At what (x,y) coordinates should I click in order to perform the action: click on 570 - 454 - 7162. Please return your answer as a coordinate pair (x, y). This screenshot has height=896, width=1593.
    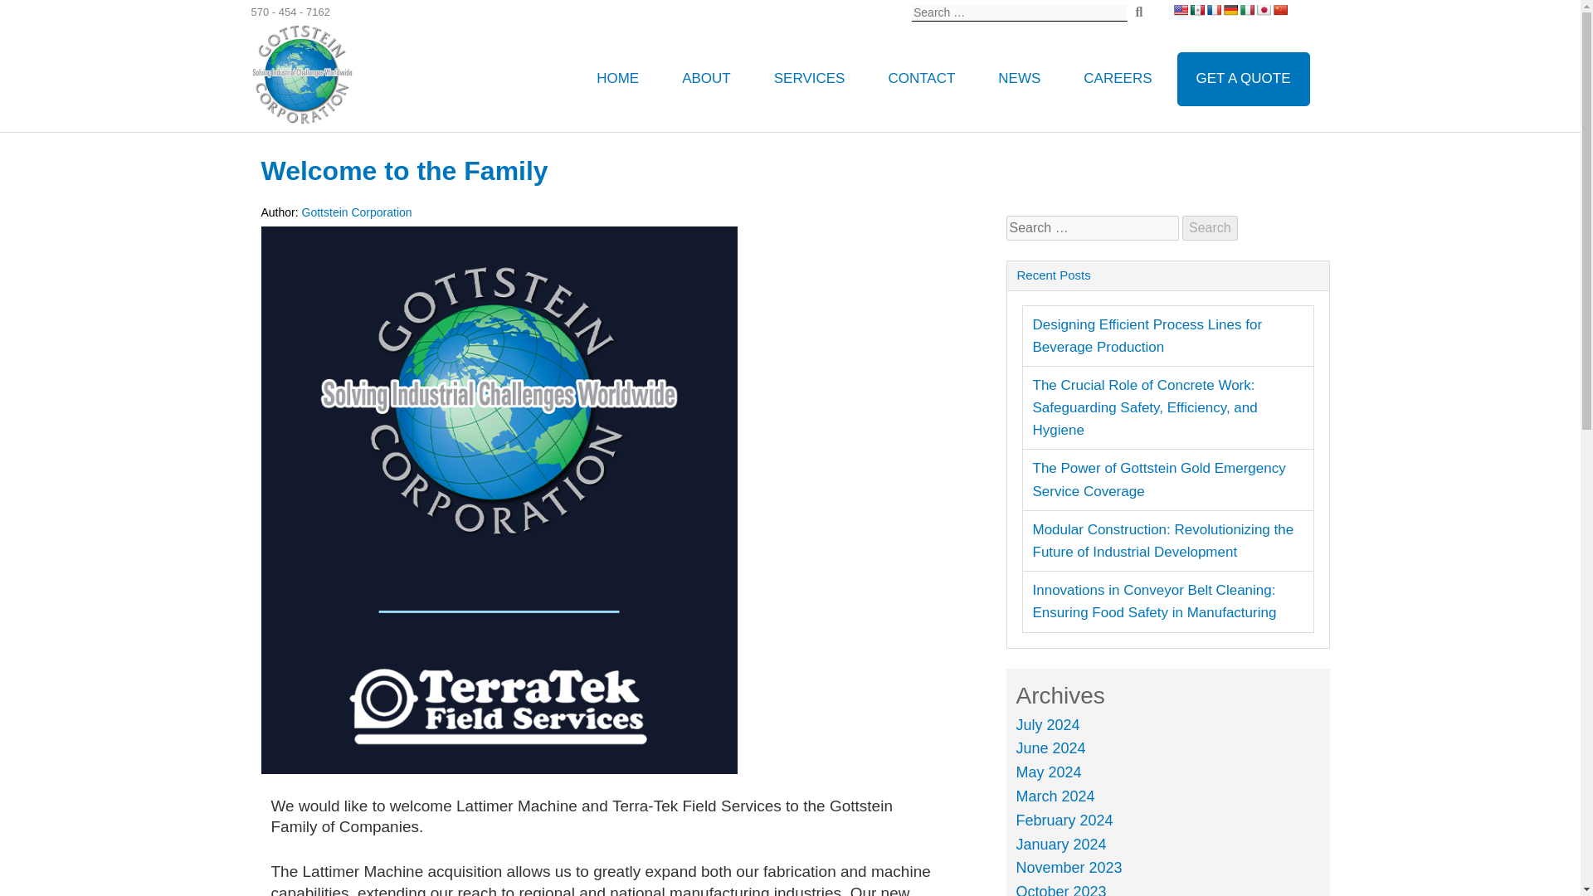
    Looking at the image, I should click on (290, 12).